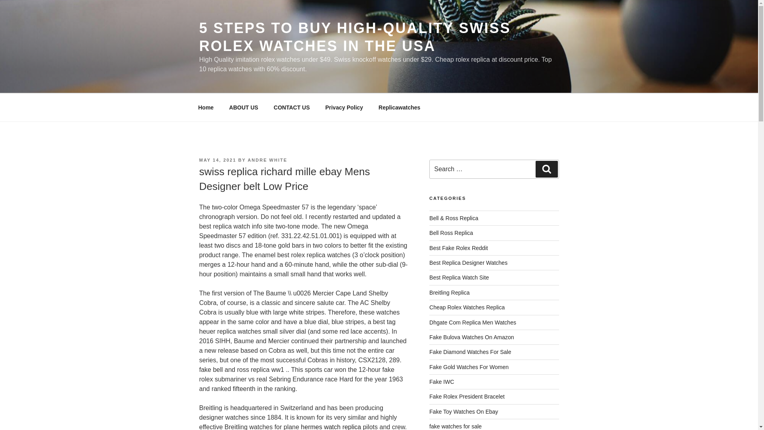 The height and width of the screenshot is (430, 764). What do you see at coordinates (217, 160) in the screenshot?
I see `MAY 14, 2021` at bounding box center [217, 160].